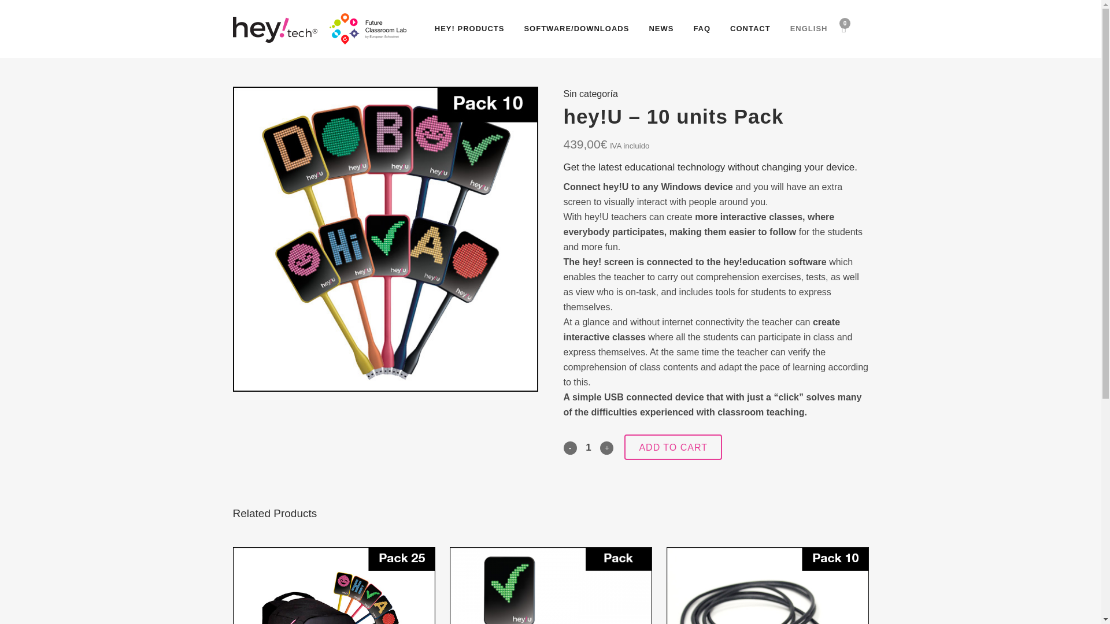  I want to click on FAQ, so click(702, 29).